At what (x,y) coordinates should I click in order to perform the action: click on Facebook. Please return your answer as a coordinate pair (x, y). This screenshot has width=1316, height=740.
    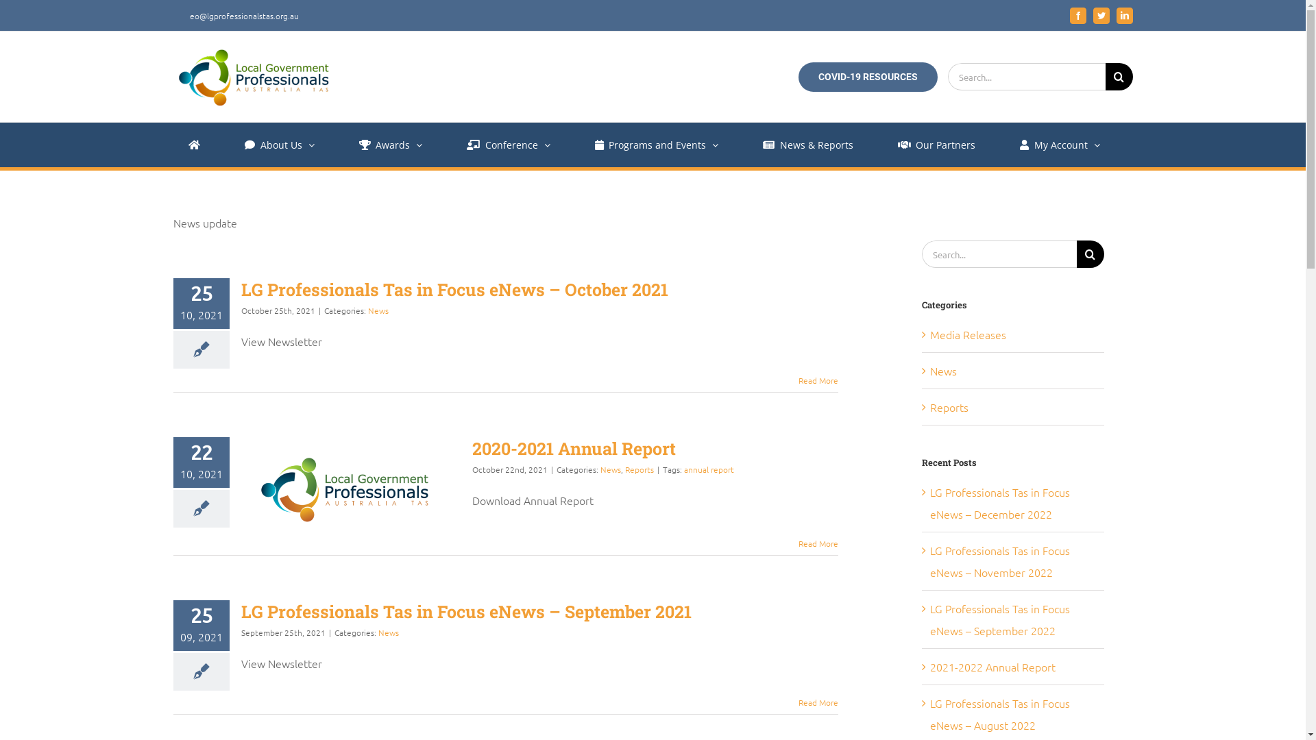
    Looking at the image, I should click on (1077, 16).